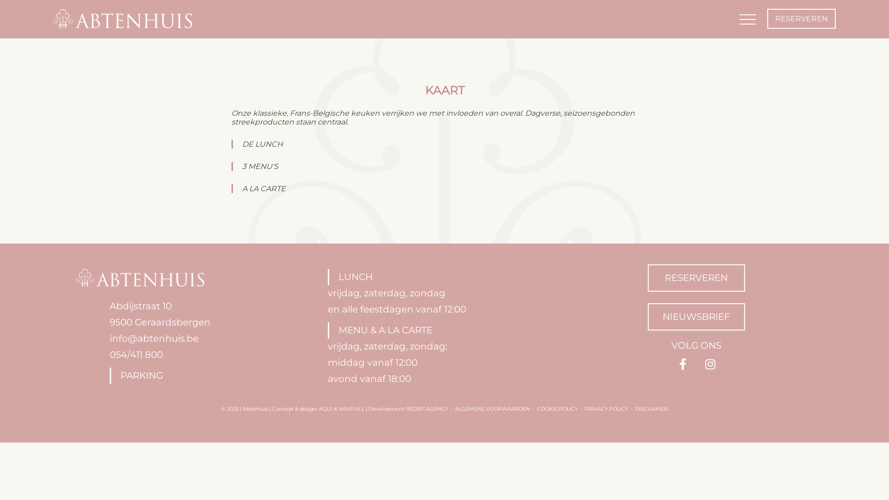  What do you see at coordinates (557, 409) in the screenshot?
I see `COOKIE POLICY` at bounding box center [557, 409].